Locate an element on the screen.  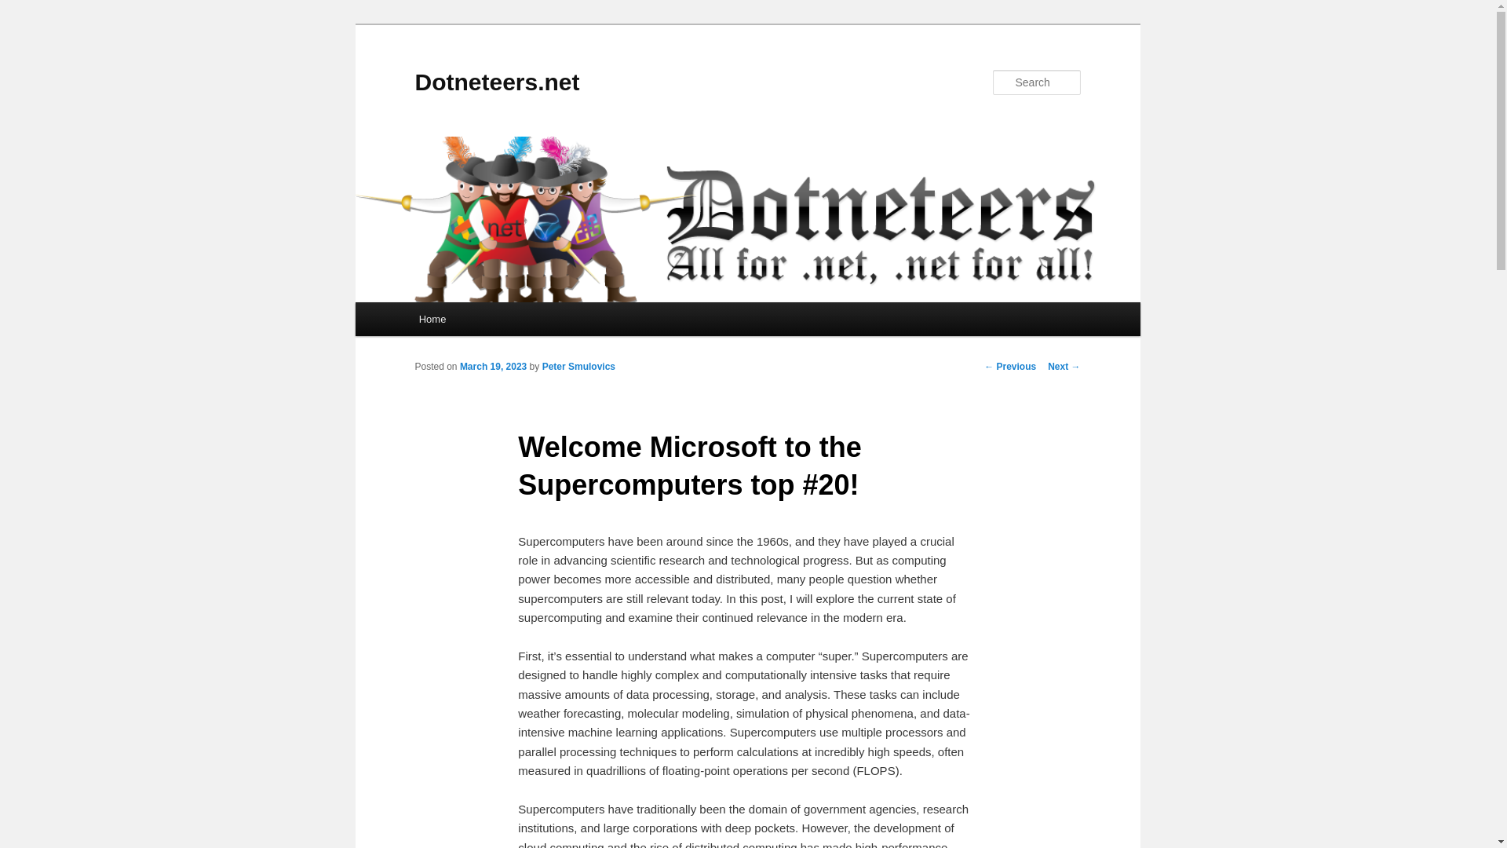
Search is located at coordinates (25, 9).